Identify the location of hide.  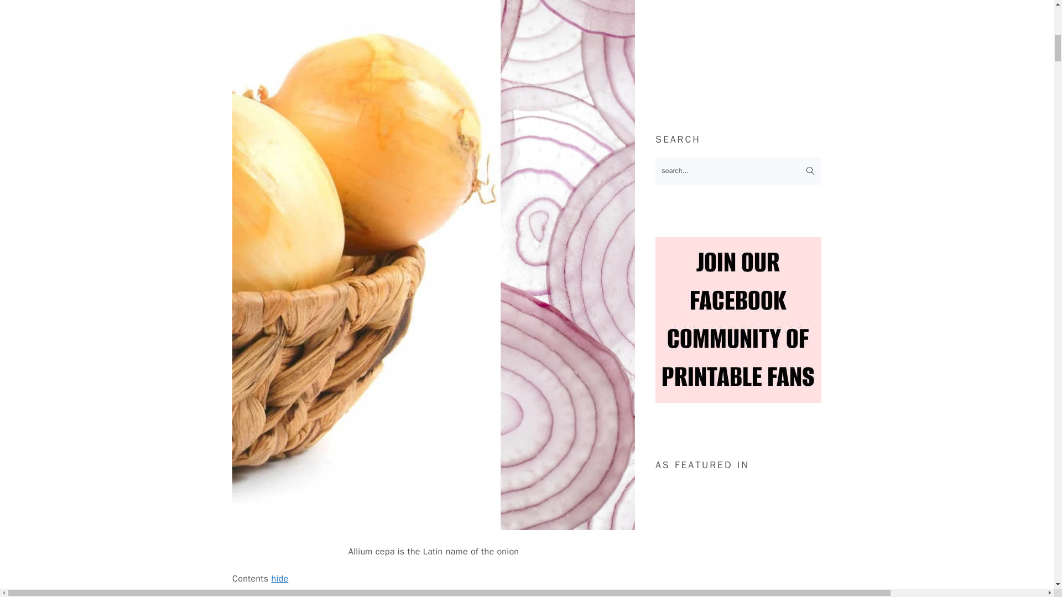
(279, 578).